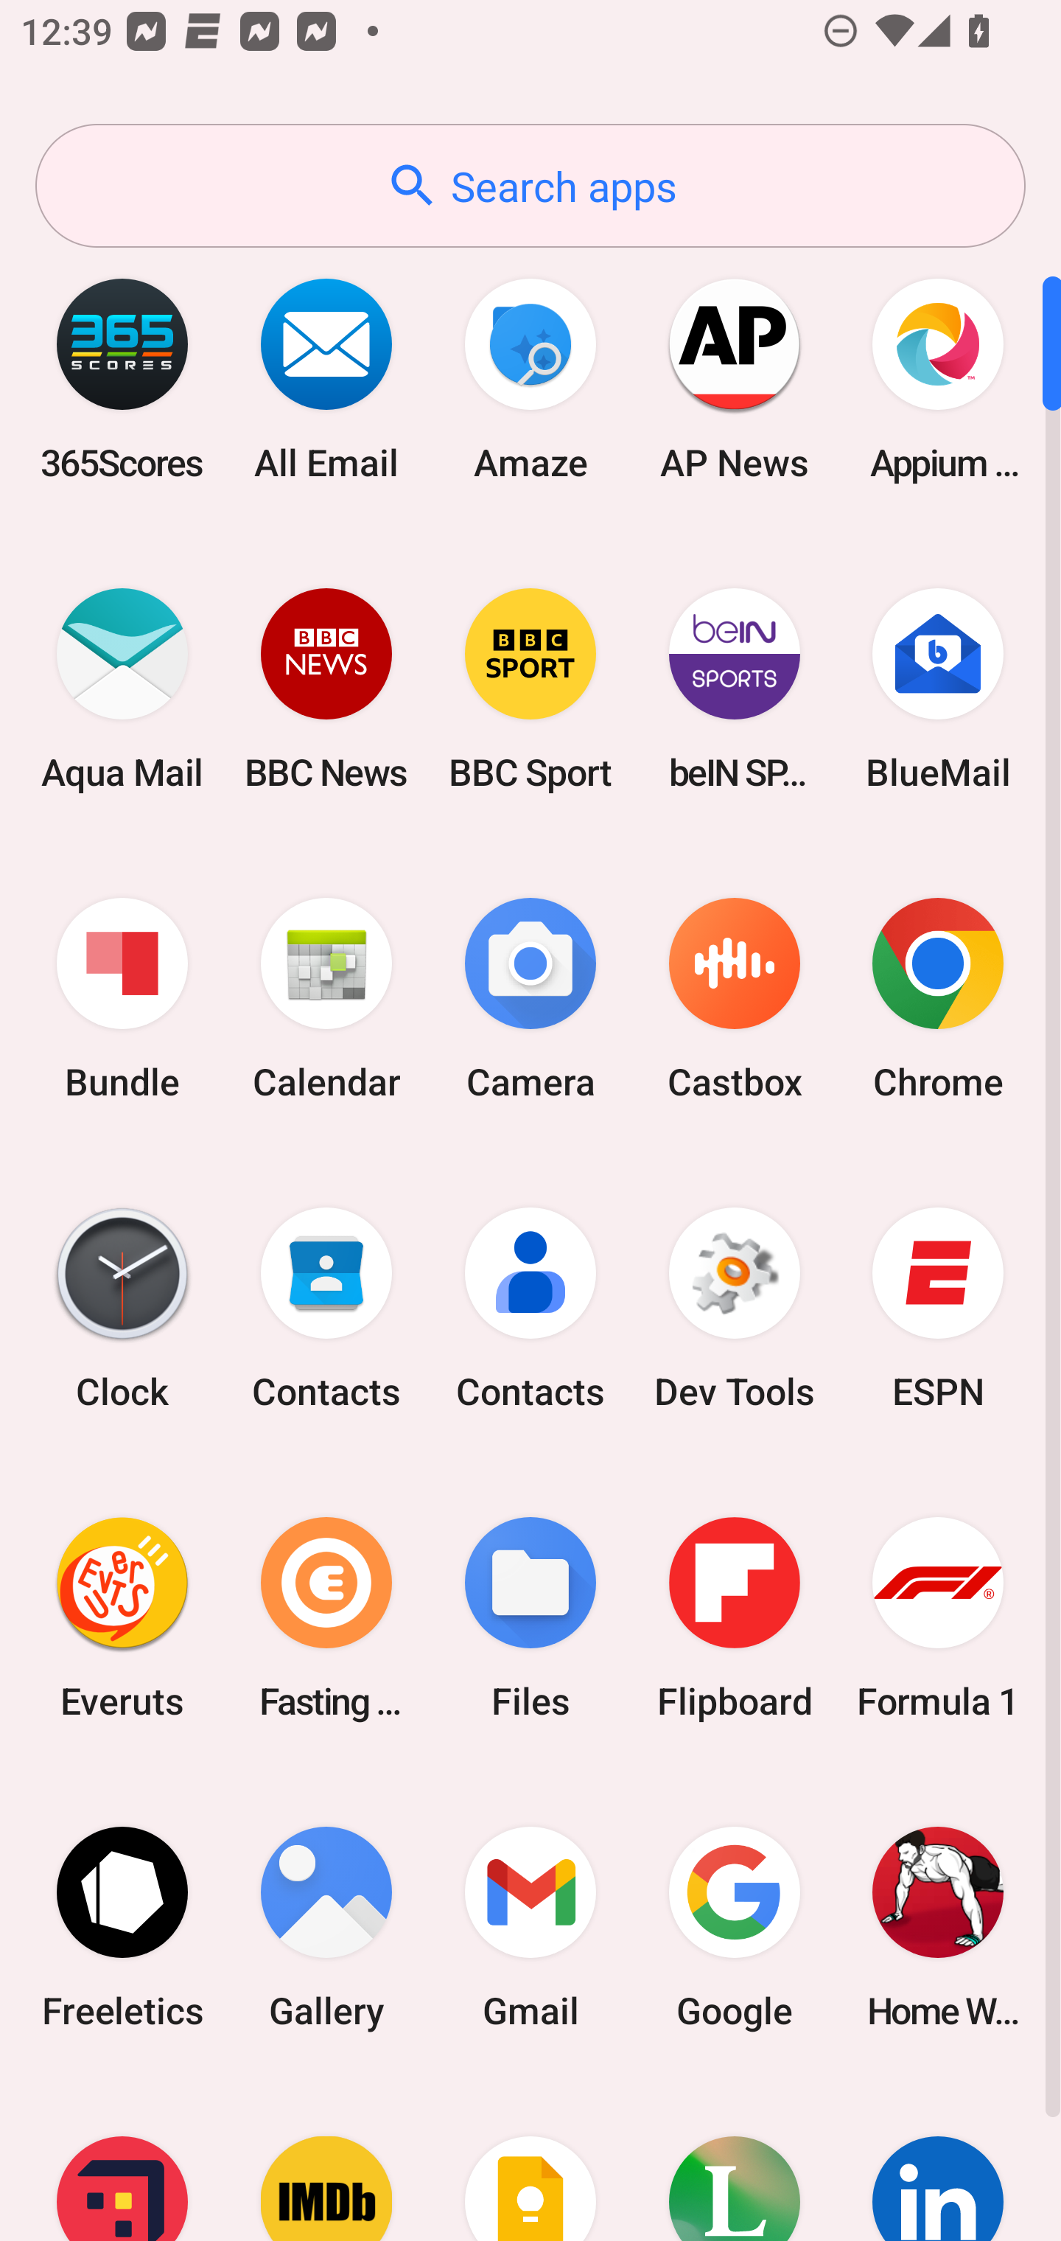 The image size is (1061, 2241). What do you see at coordinates (122, 379) in the screenshot?
I see `365Scores` at bounding box center [122, 379].